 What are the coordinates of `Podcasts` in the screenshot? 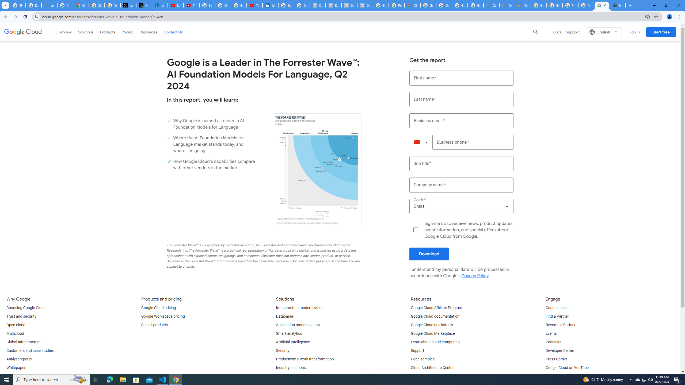 It's located at (553, 342).